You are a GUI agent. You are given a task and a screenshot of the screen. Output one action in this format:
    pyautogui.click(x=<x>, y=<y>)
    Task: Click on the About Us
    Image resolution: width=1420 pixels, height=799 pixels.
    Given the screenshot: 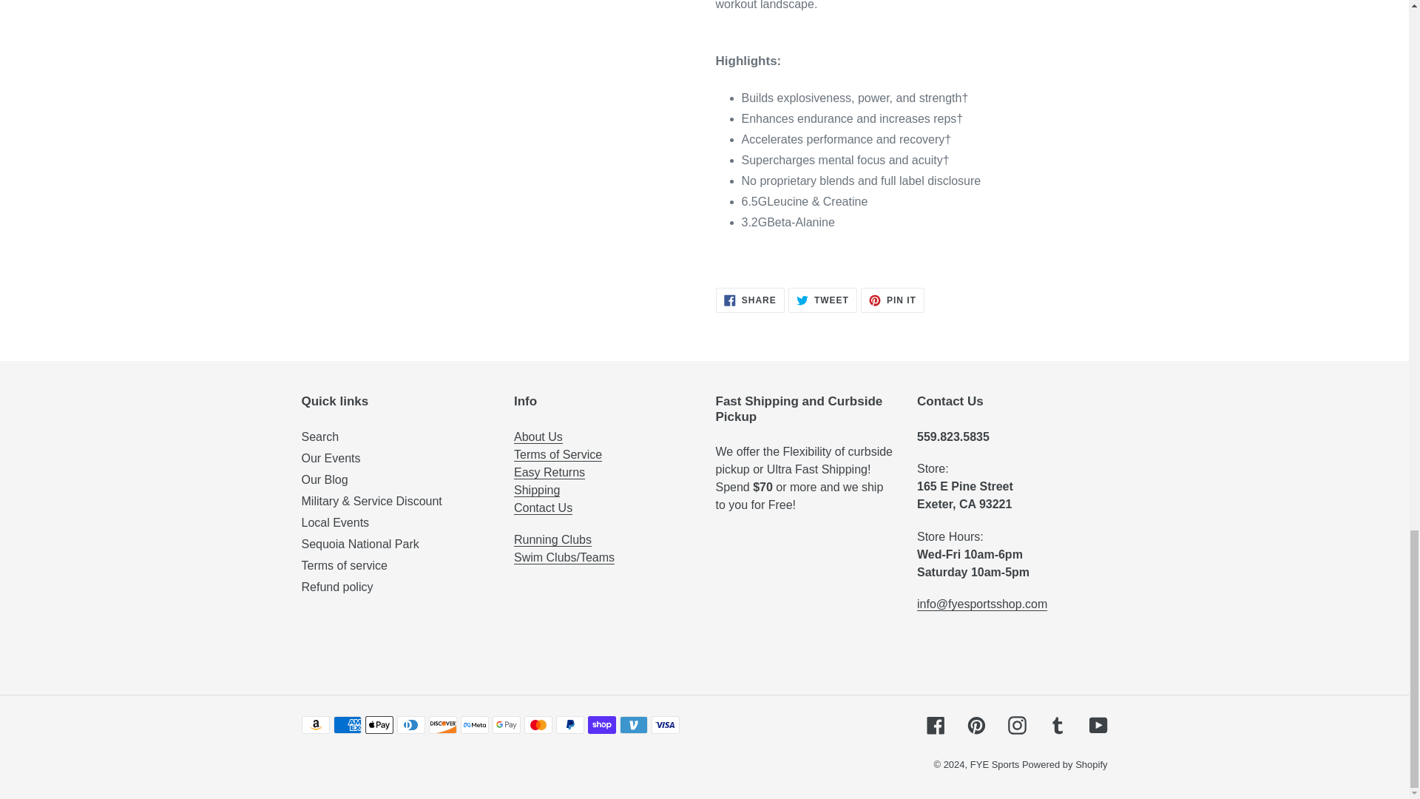 What is the action you would take?
    pyautogui.click(x=538, y=437)
    